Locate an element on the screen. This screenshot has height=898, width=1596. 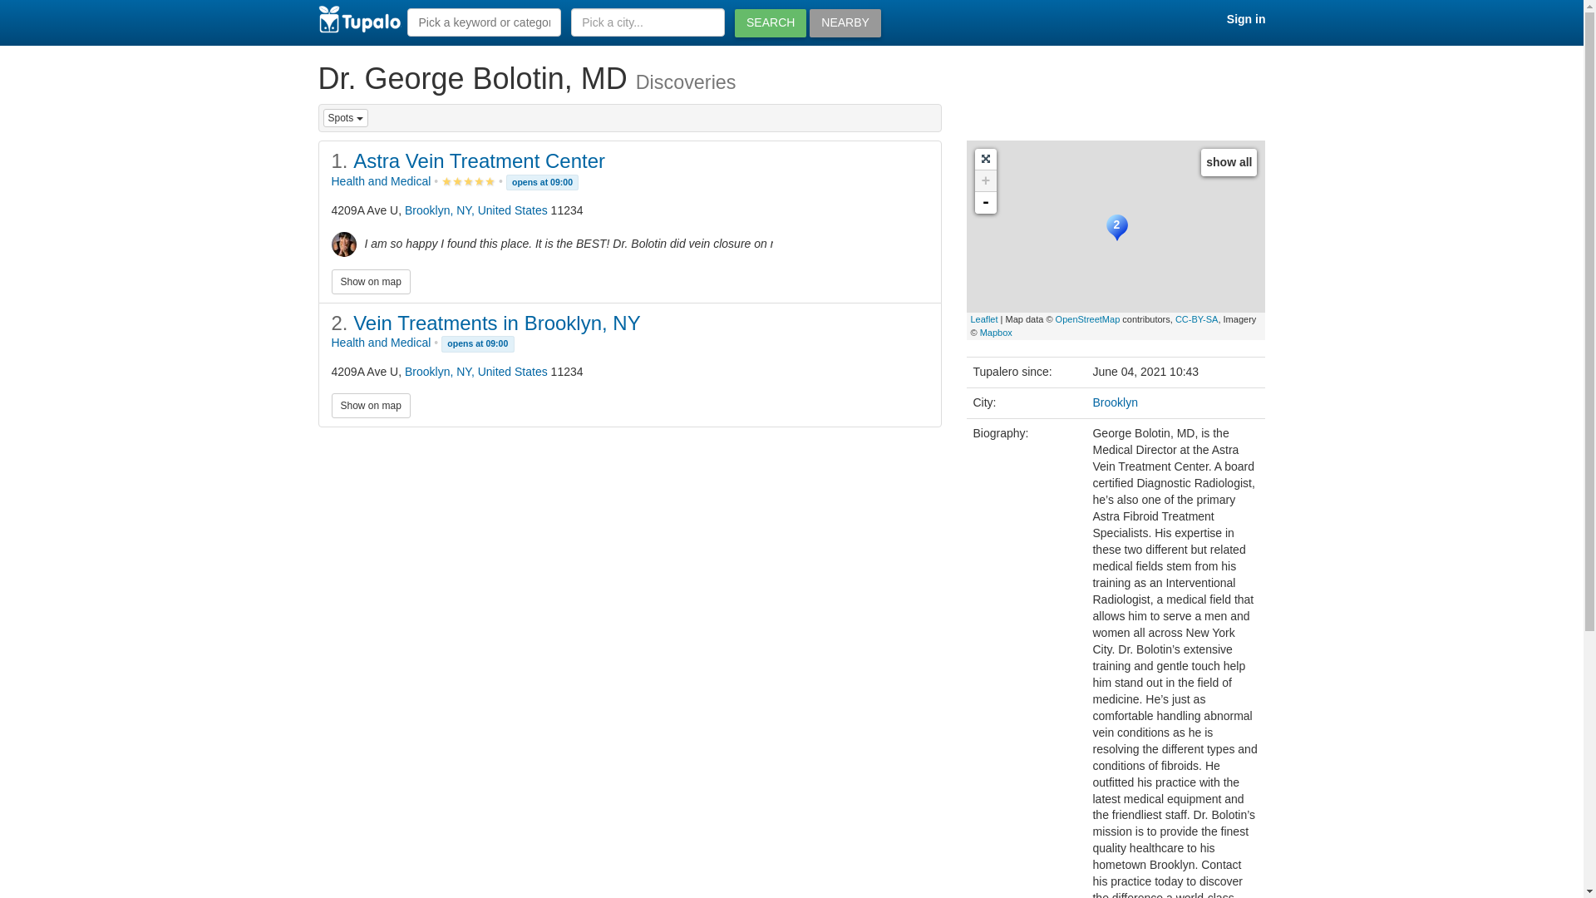
- is located at coordinates (984, 203).